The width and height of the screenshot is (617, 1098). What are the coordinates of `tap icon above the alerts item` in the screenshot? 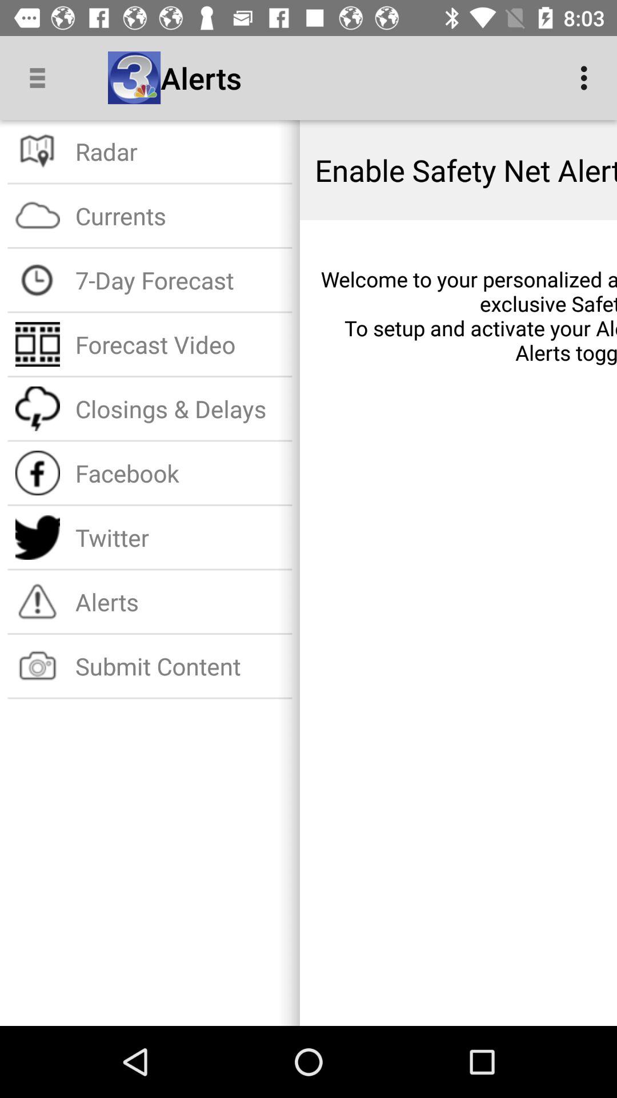 It's located at (179, 538).